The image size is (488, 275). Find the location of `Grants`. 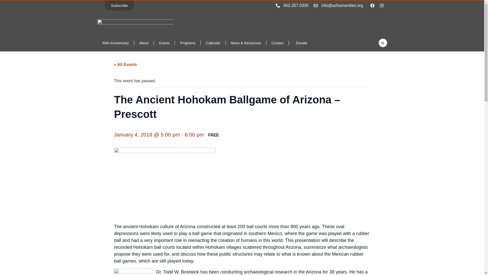

Grants is located at coordinates (164, 43).